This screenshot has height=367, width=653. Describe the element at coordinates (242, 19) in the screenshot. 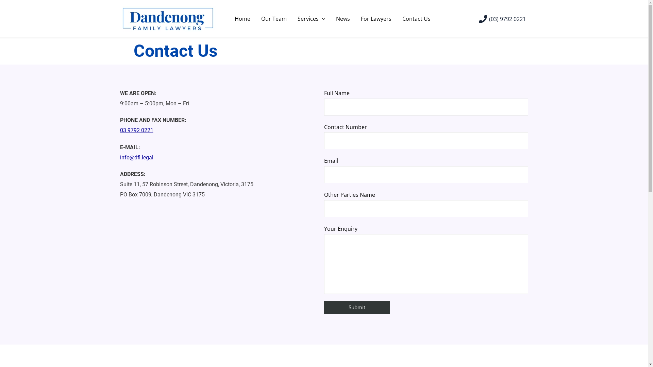

I see `Home` at that location.